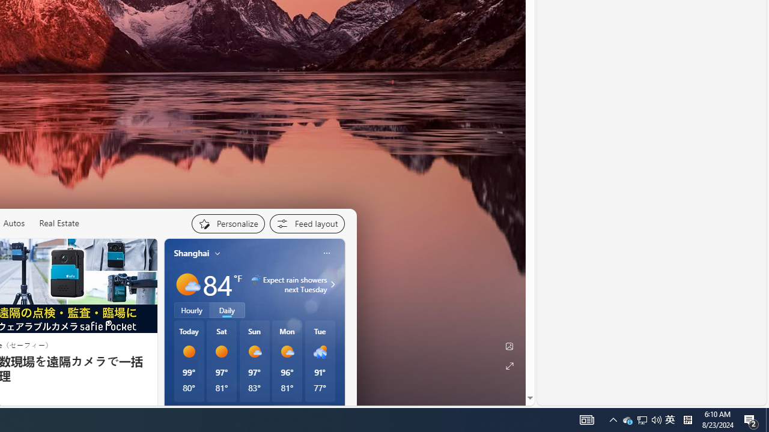 The height and width of the screenshot is (432, 769). Describe the element at coordinates (227, 310) in the screenshot. I see `Daily` at that location.